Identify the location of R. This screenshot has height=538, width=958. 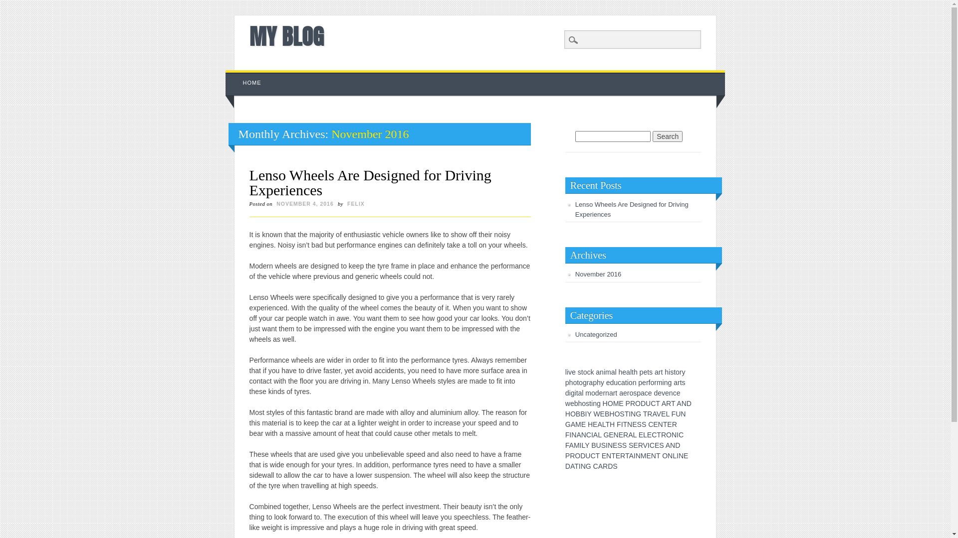
(675, 424).